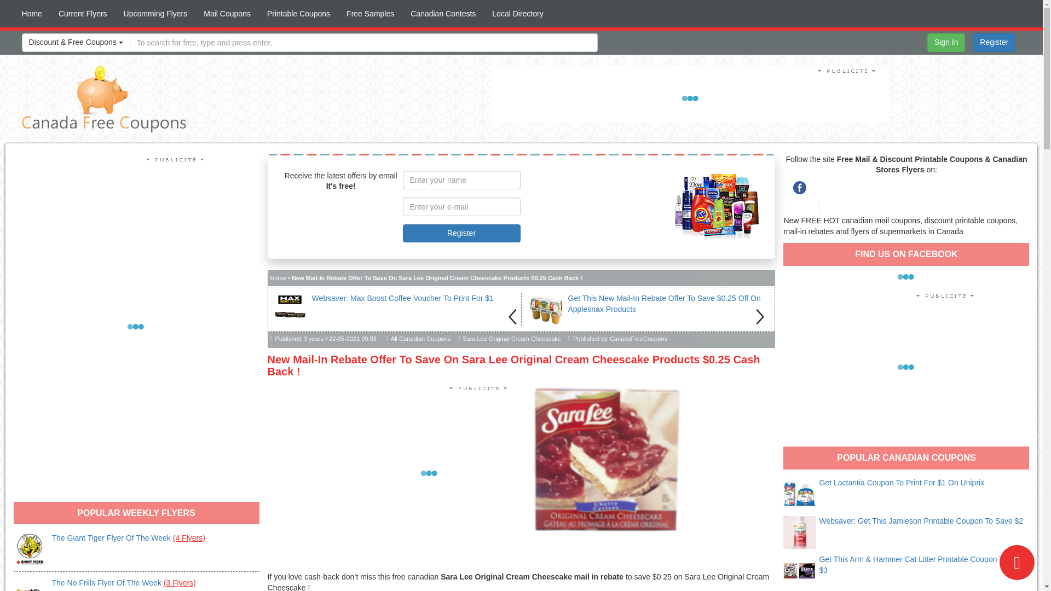 This screenshot has height=591, width=1051. I want to click on Sign In, so click(946, 43).